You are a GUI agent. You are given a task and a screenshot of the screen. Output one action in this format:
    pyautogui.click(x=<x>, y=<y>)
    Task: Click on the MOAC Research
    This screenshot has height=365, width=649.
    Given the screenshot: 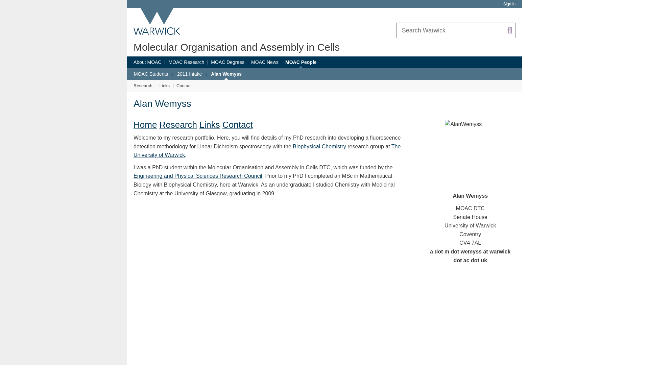 What is the action you would take?
    pyautogui.click(x=186, y=62)
    